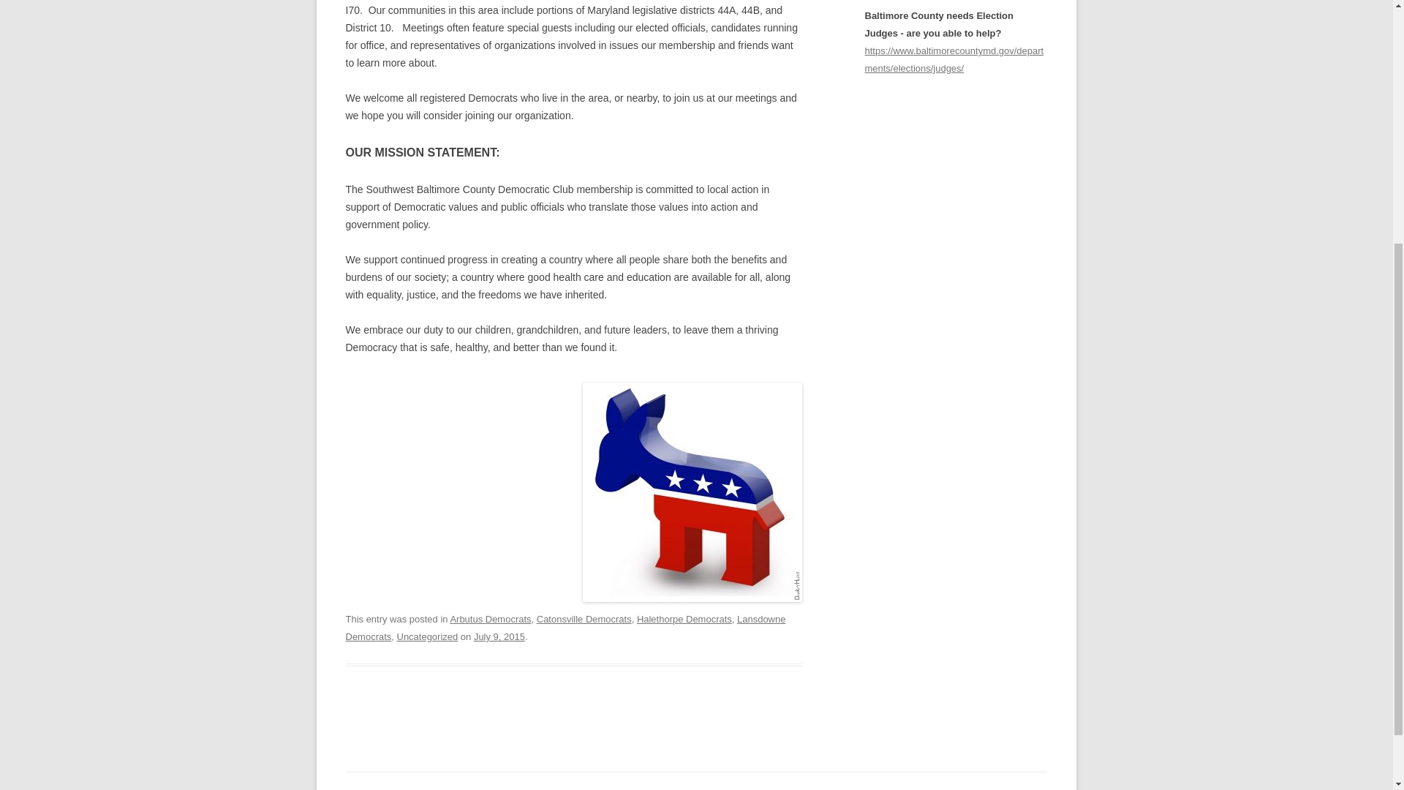  Describe the element at coordinates (584, 619) in the screenshot. I see `Catonsville Democrats` at that location.